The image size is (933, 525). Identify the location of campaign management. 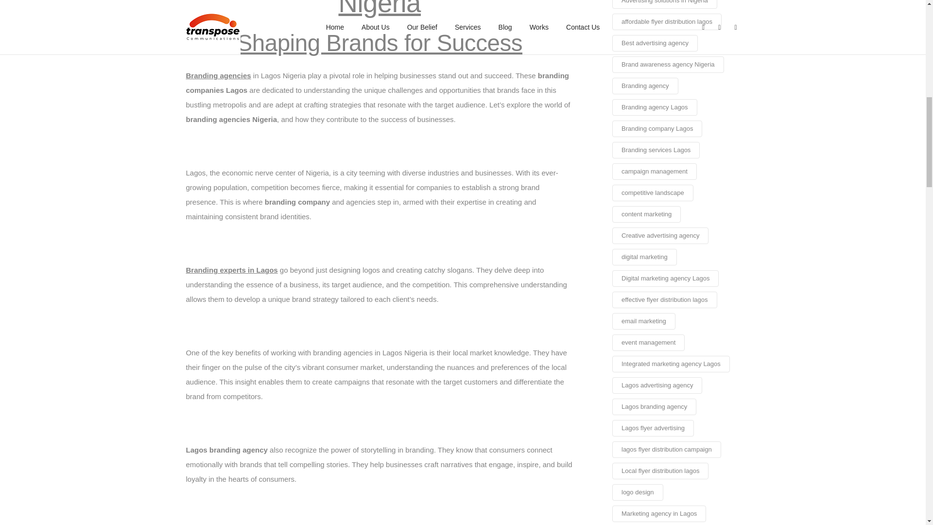
(654, 171).